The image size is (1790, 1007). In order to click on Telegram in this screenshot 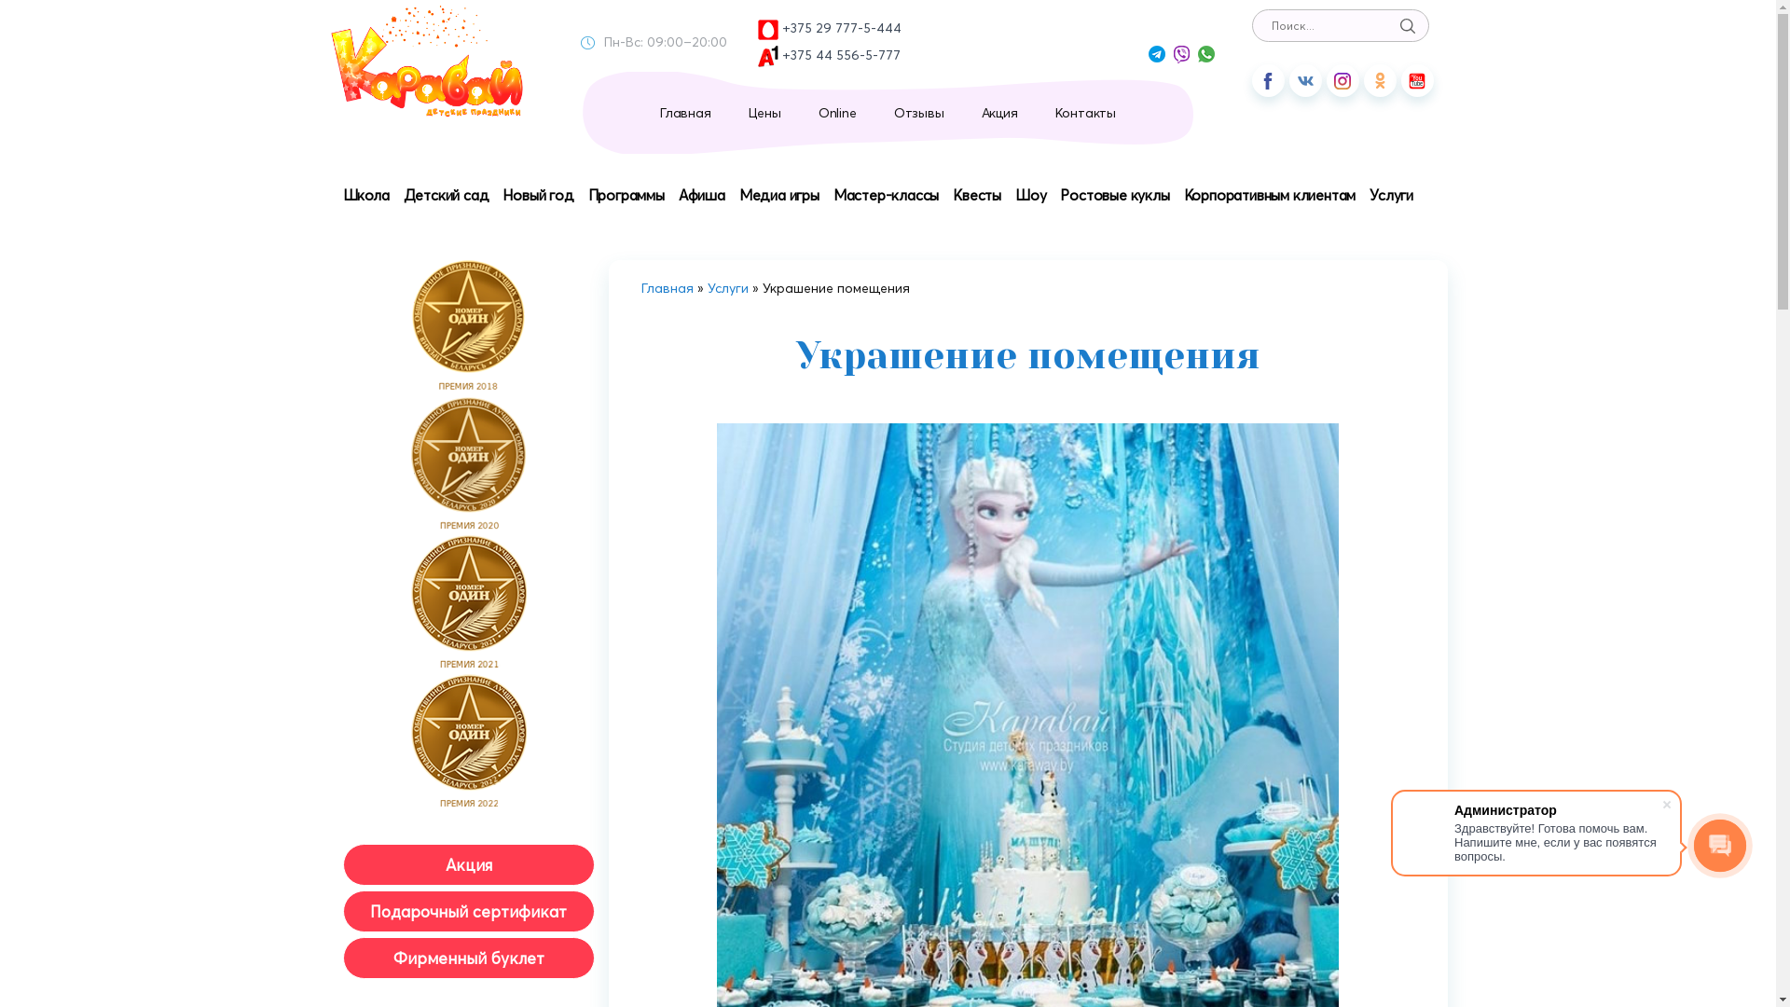, I will do `click(1157, 54)`.